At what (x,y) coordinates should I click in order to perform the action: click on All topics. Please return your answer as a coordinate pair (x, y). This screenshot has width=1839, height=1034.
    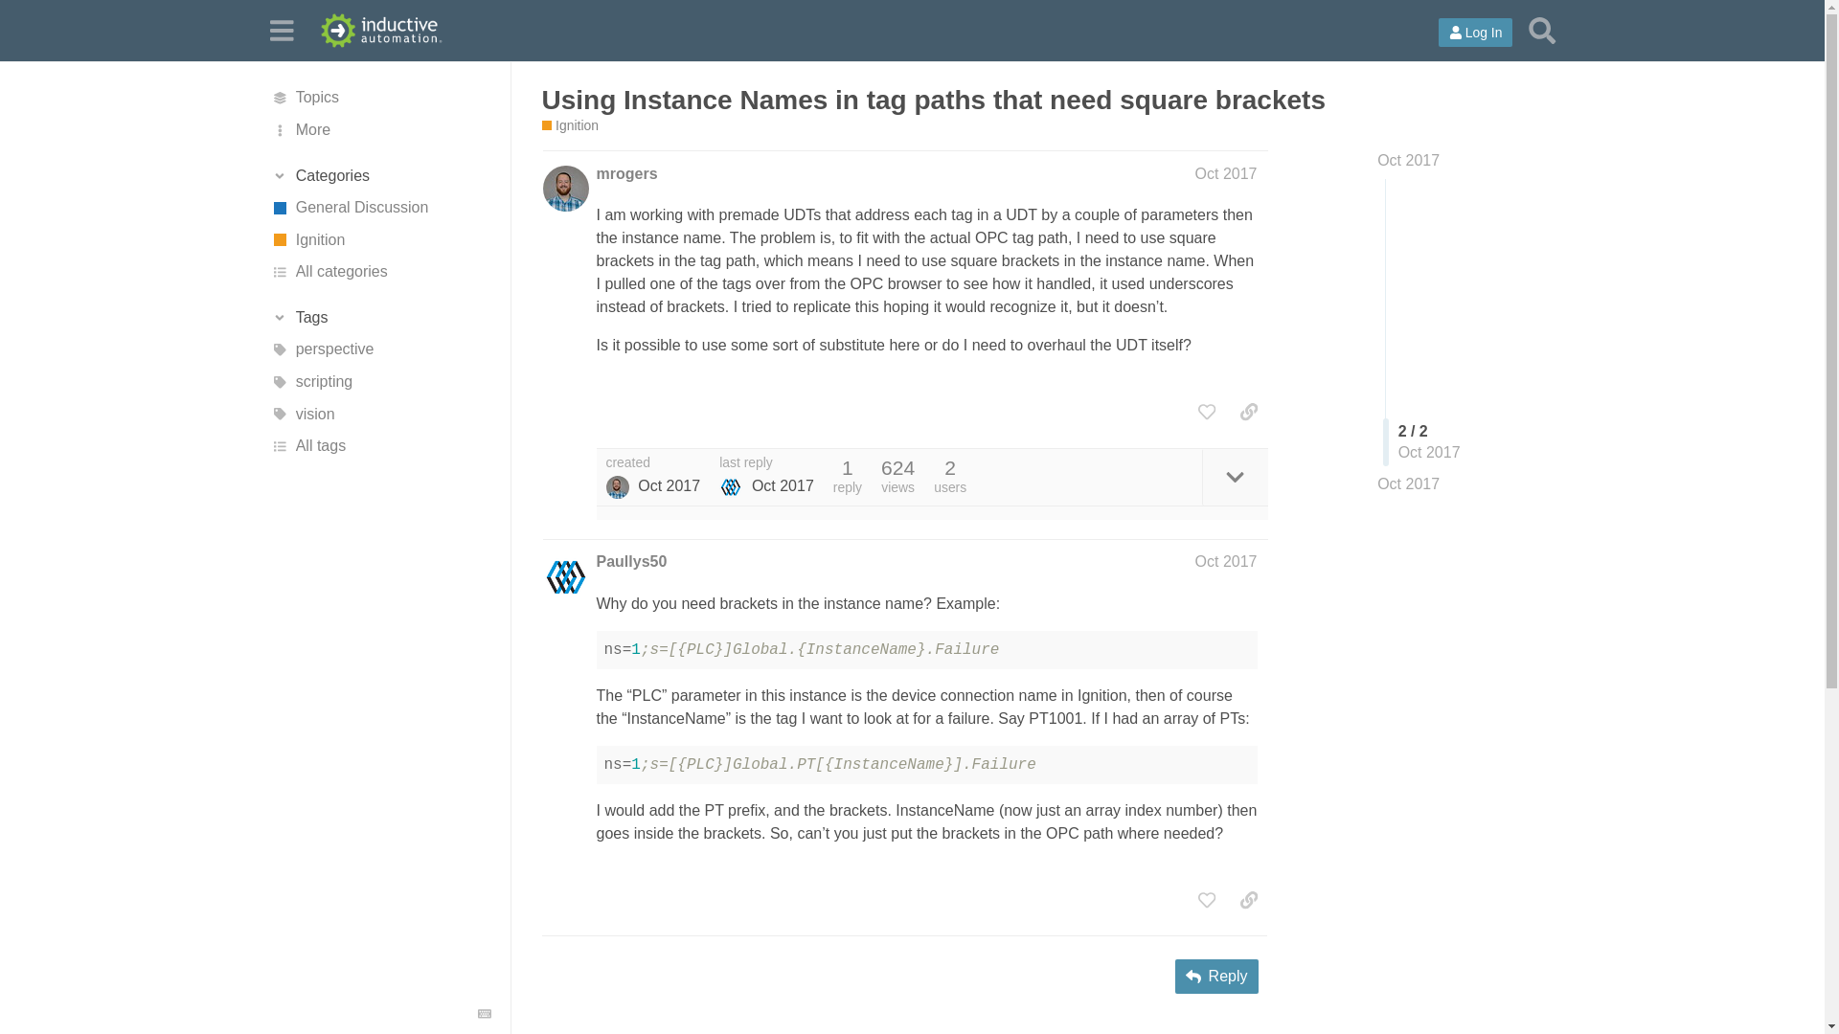
    Looking at the image, I should click on (380, 98).